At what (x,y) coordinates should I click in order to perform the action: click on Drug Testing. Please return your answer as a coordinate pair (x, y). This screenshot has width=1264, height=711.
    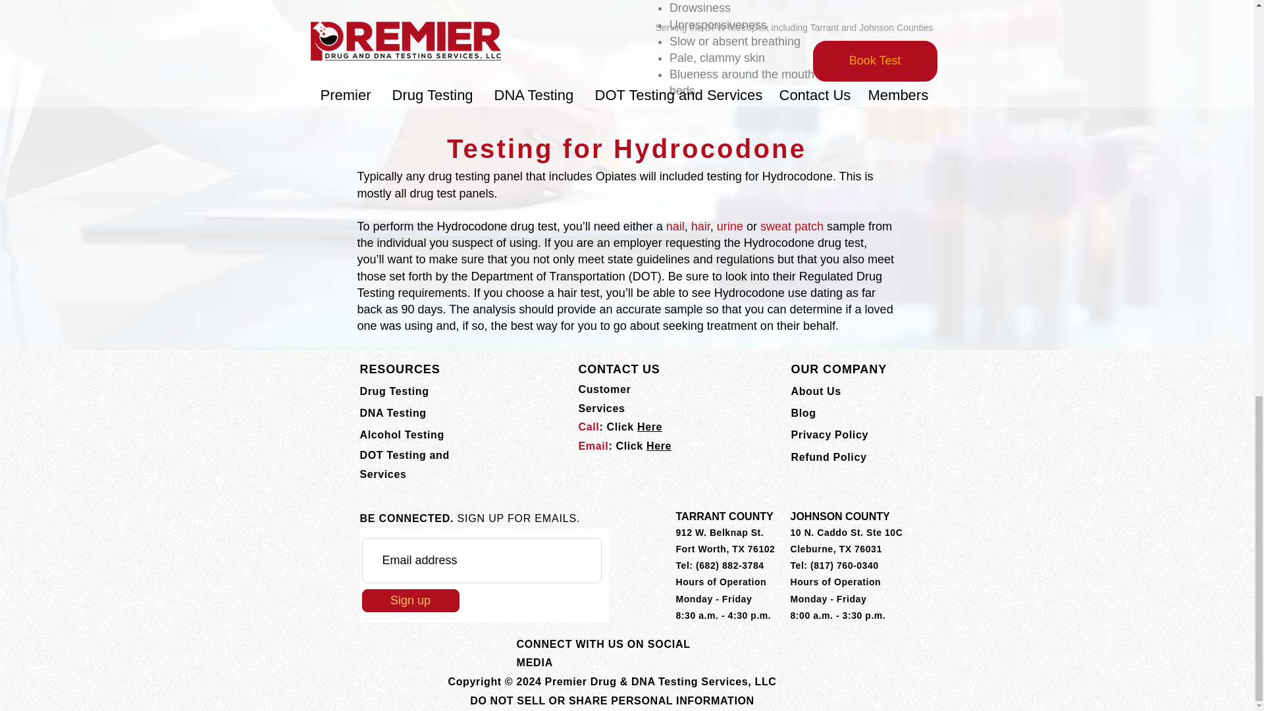
    Looking at the image, I should click on (394, 391).